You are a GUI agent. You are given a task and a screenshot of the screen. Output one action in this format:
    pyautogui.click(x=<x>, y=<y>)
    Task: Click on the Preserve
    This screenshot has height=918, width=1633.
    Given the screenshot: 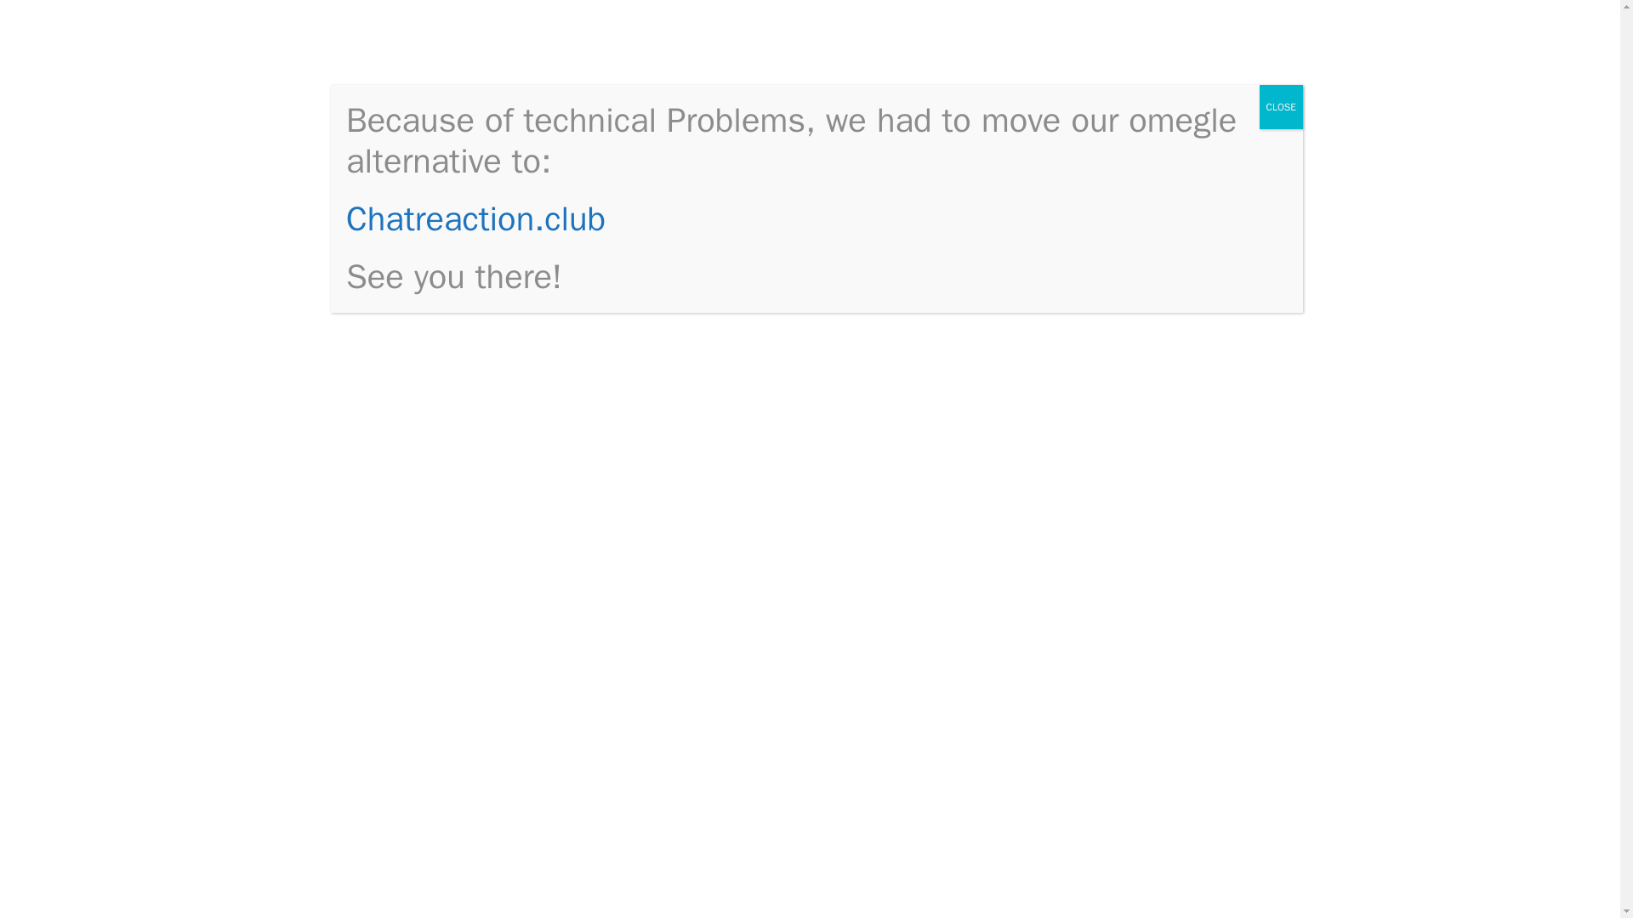 What is the action you would take?
    pyautogui.click(x=791, y=757)
    